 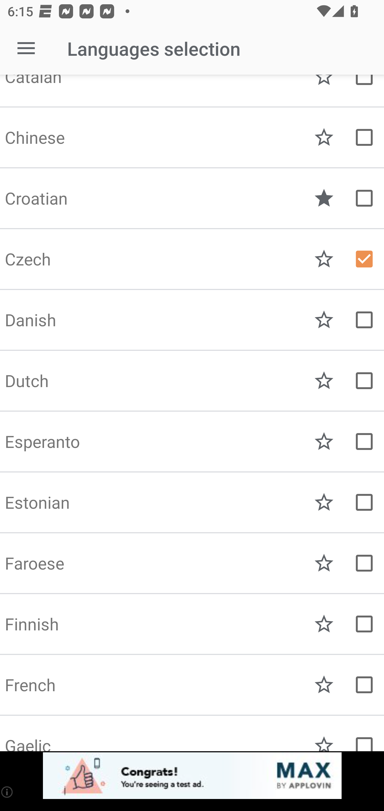 What do you see at coordinates (324, 320) in the screenshot?
I see `Favorite` at bounding box center [324, 320].